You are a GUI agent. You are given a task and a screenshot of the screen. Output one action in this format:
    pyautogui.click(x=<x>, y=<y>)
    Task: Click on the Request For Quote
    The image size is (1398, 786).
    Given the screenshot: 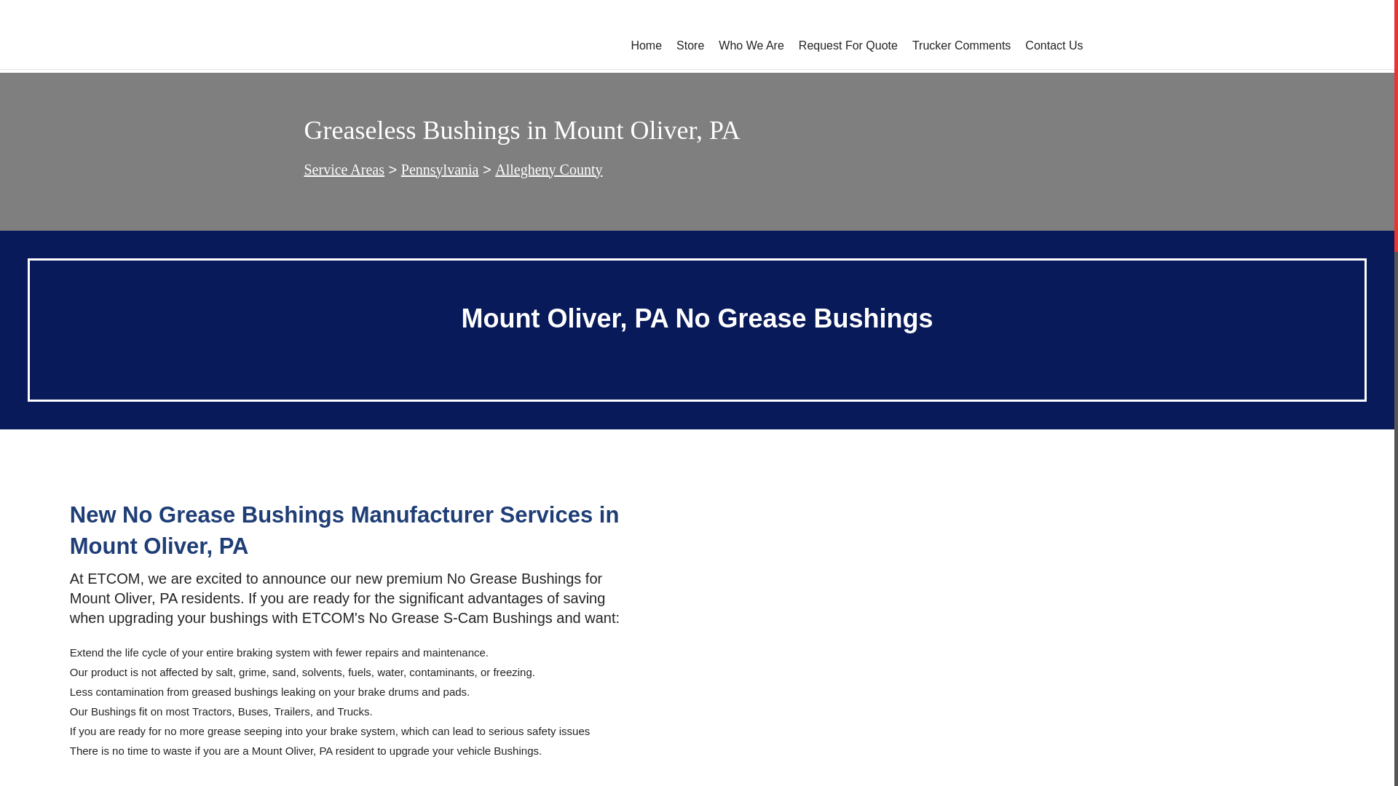 What is the action you would take?
    pyautogui.click(x=848, y=45)
    